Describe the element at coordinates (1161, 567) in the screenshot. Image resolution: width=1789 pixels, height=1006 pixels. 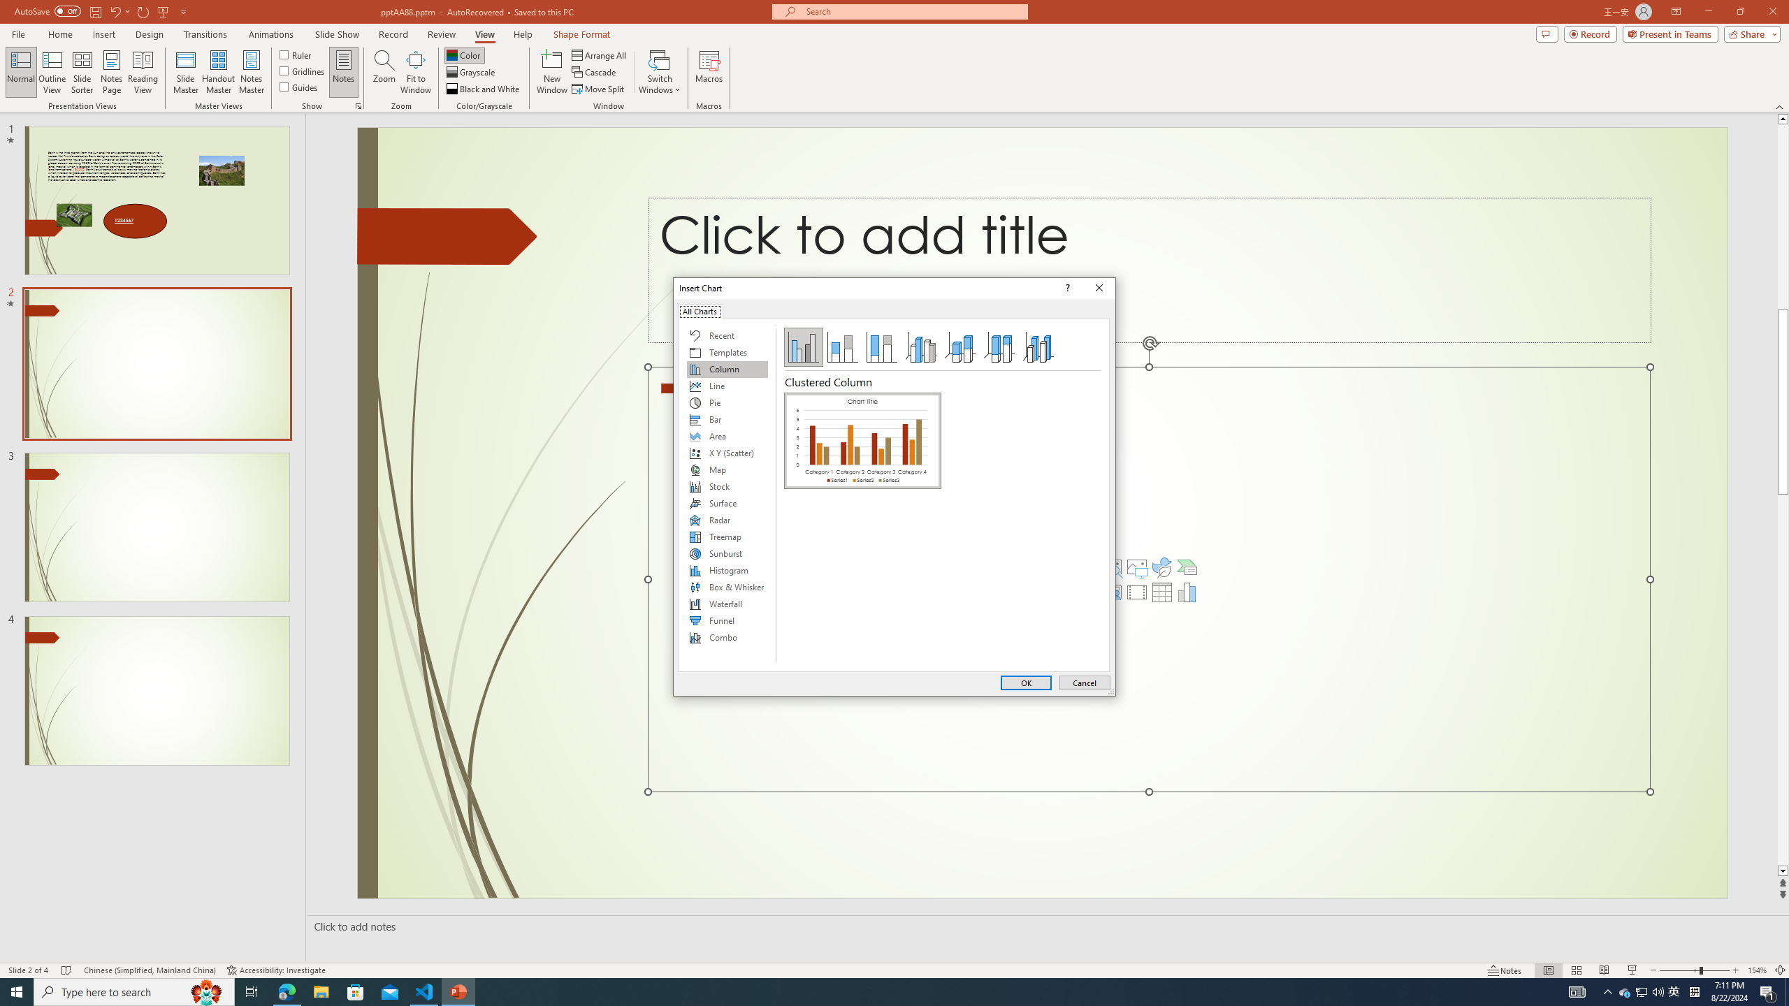
I see `Insert an Icon` at that location.